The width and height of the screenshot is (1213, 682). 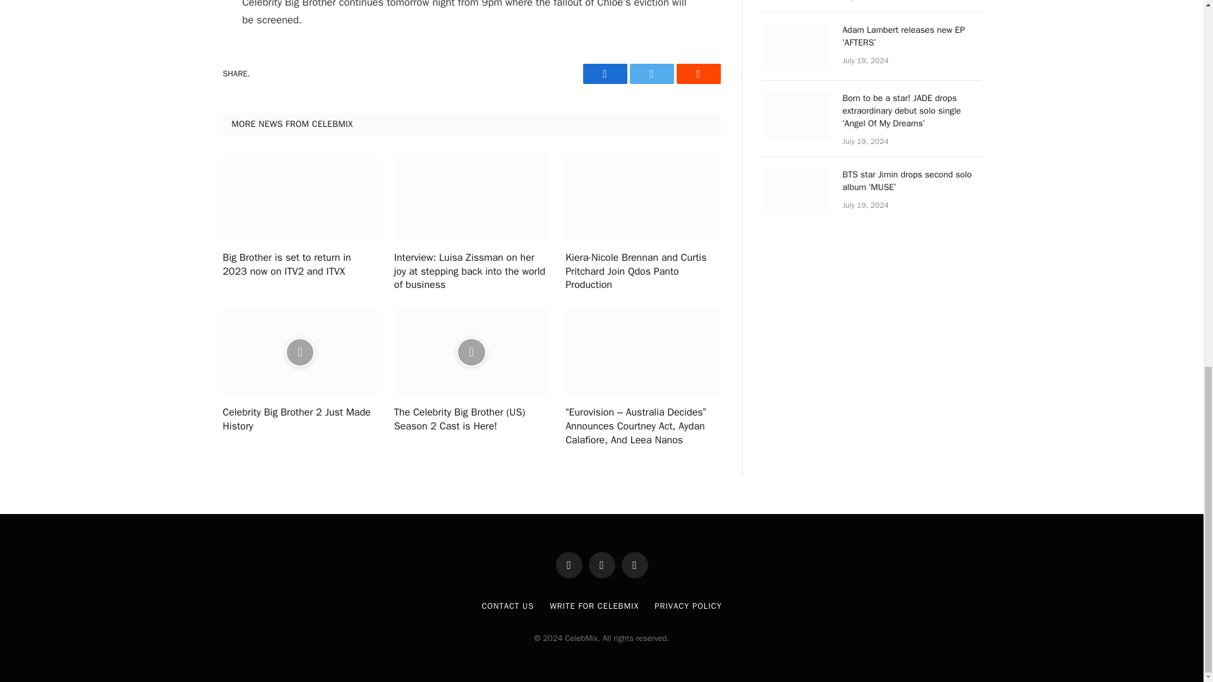 I want to click on Twitter, so click(x=651, y=73).